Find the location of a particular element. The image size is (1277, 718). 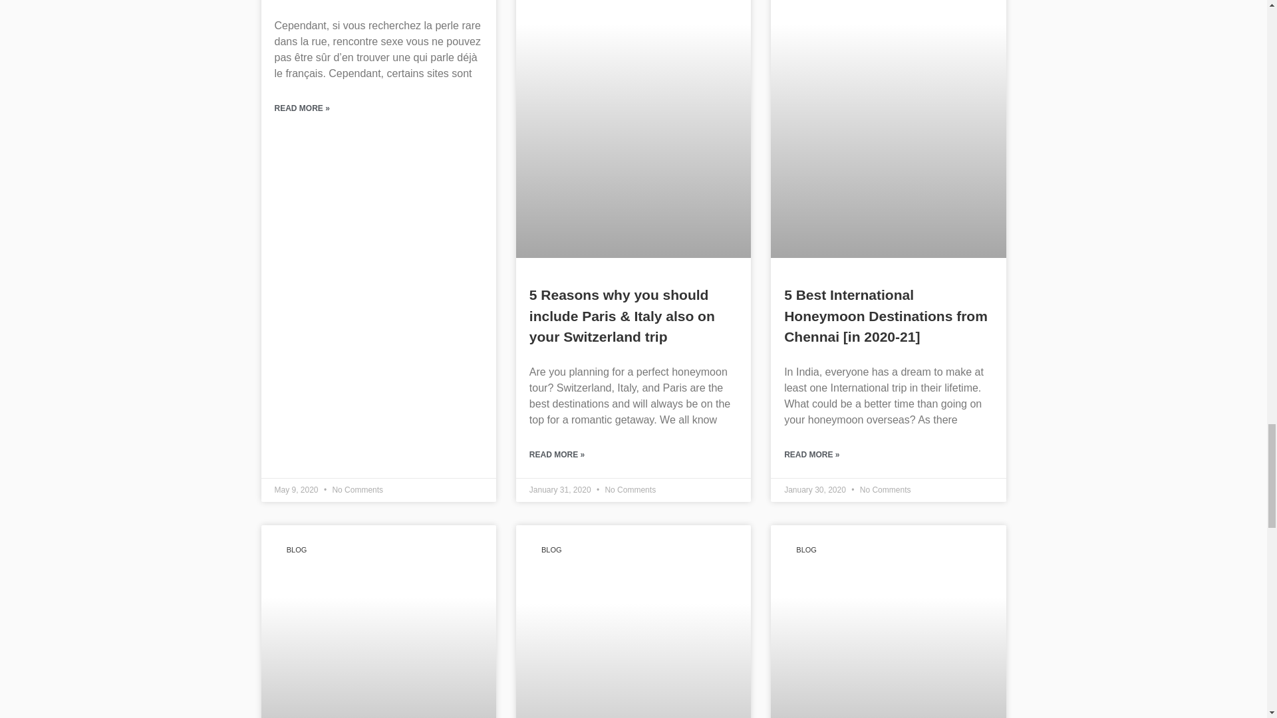

Home 43 is located at coordinates (889, 52).